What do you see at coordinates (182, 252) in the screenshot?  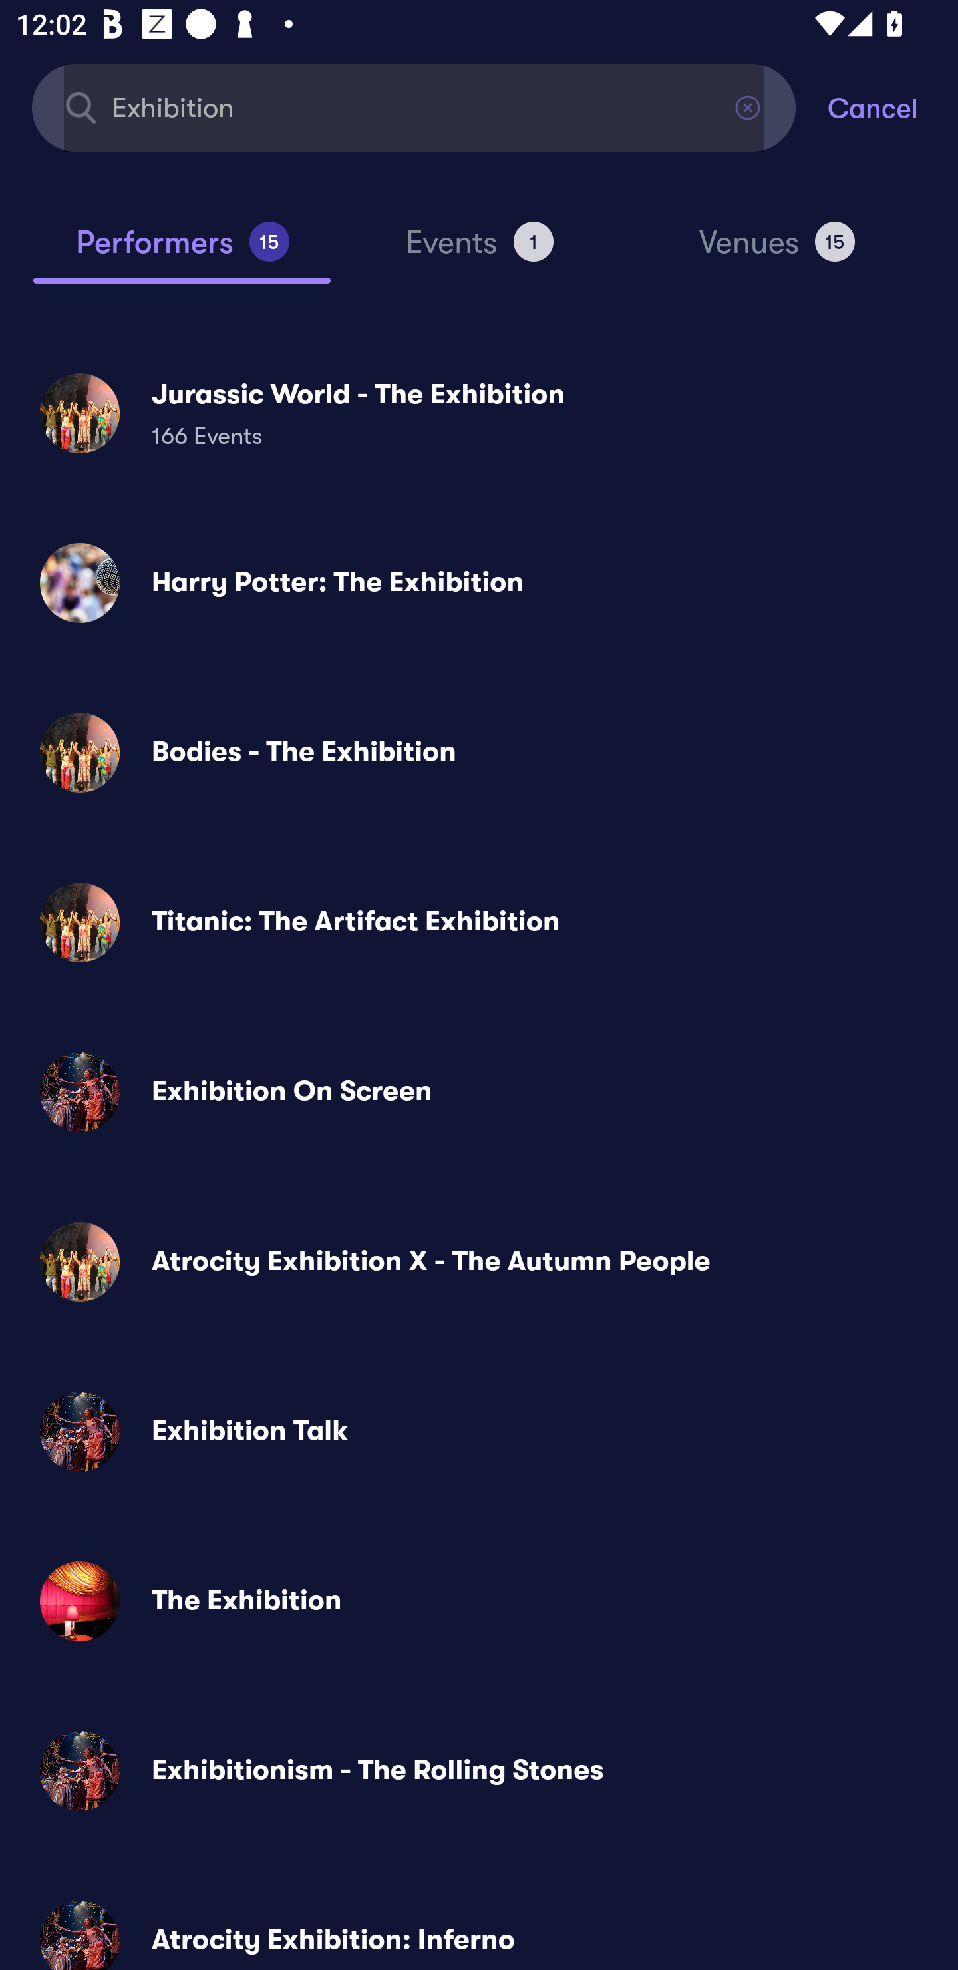 I see `Performers 15` at bounding box center [182, 252].